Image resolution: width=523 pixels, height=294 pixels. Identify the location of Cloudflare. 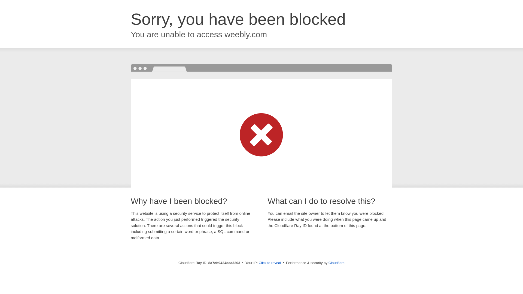
(336, 263).